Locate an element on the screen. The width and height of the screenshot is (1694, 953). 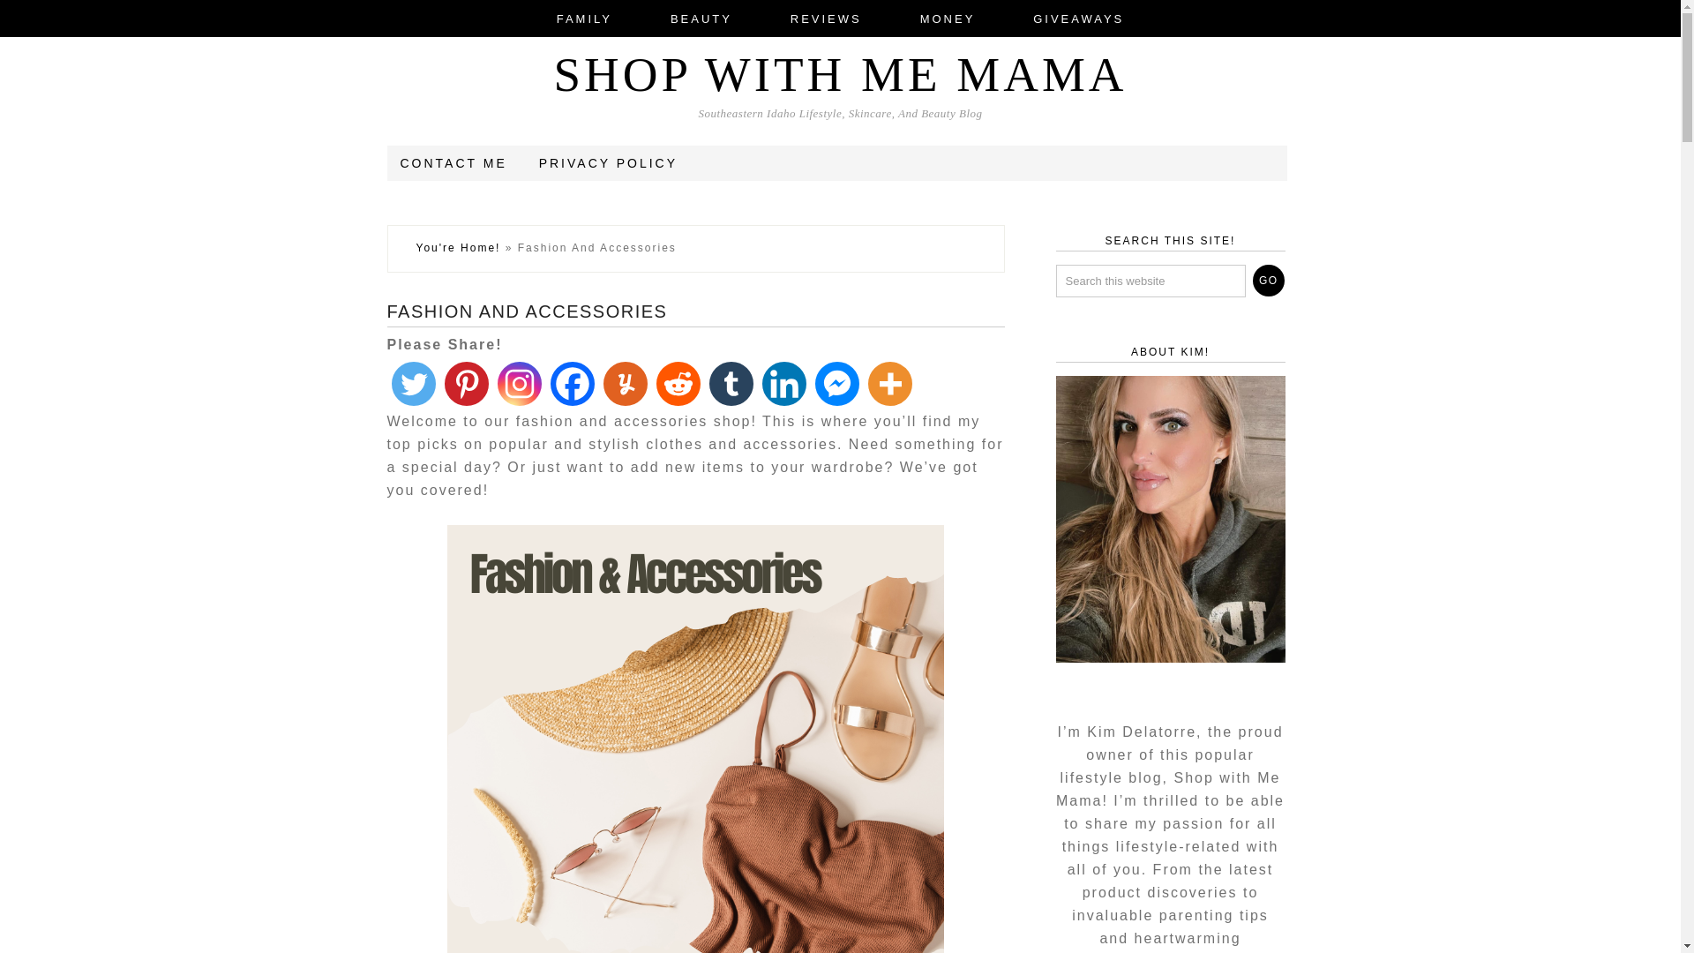
GO is located at coordinates (1269, 281).